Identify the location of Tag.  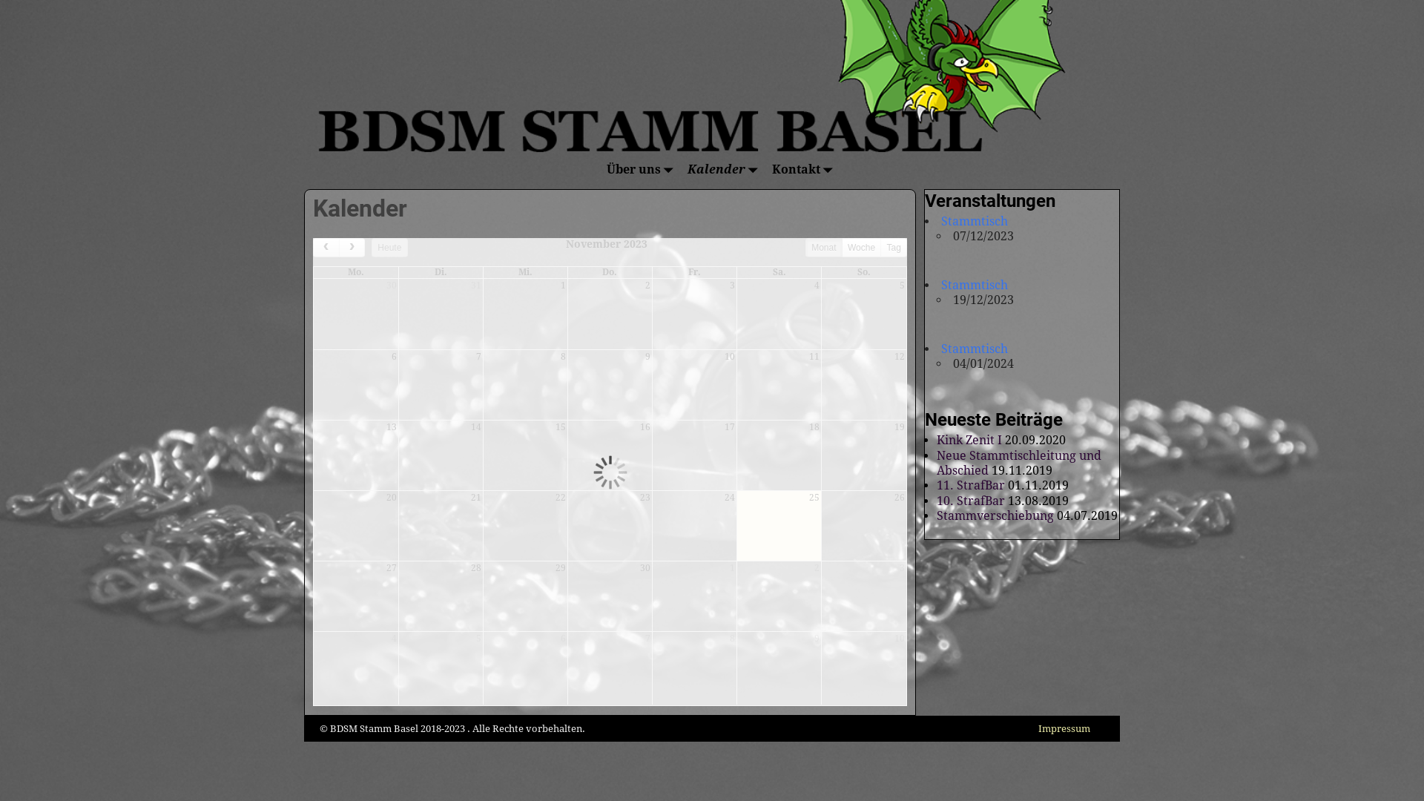
(894, 248).